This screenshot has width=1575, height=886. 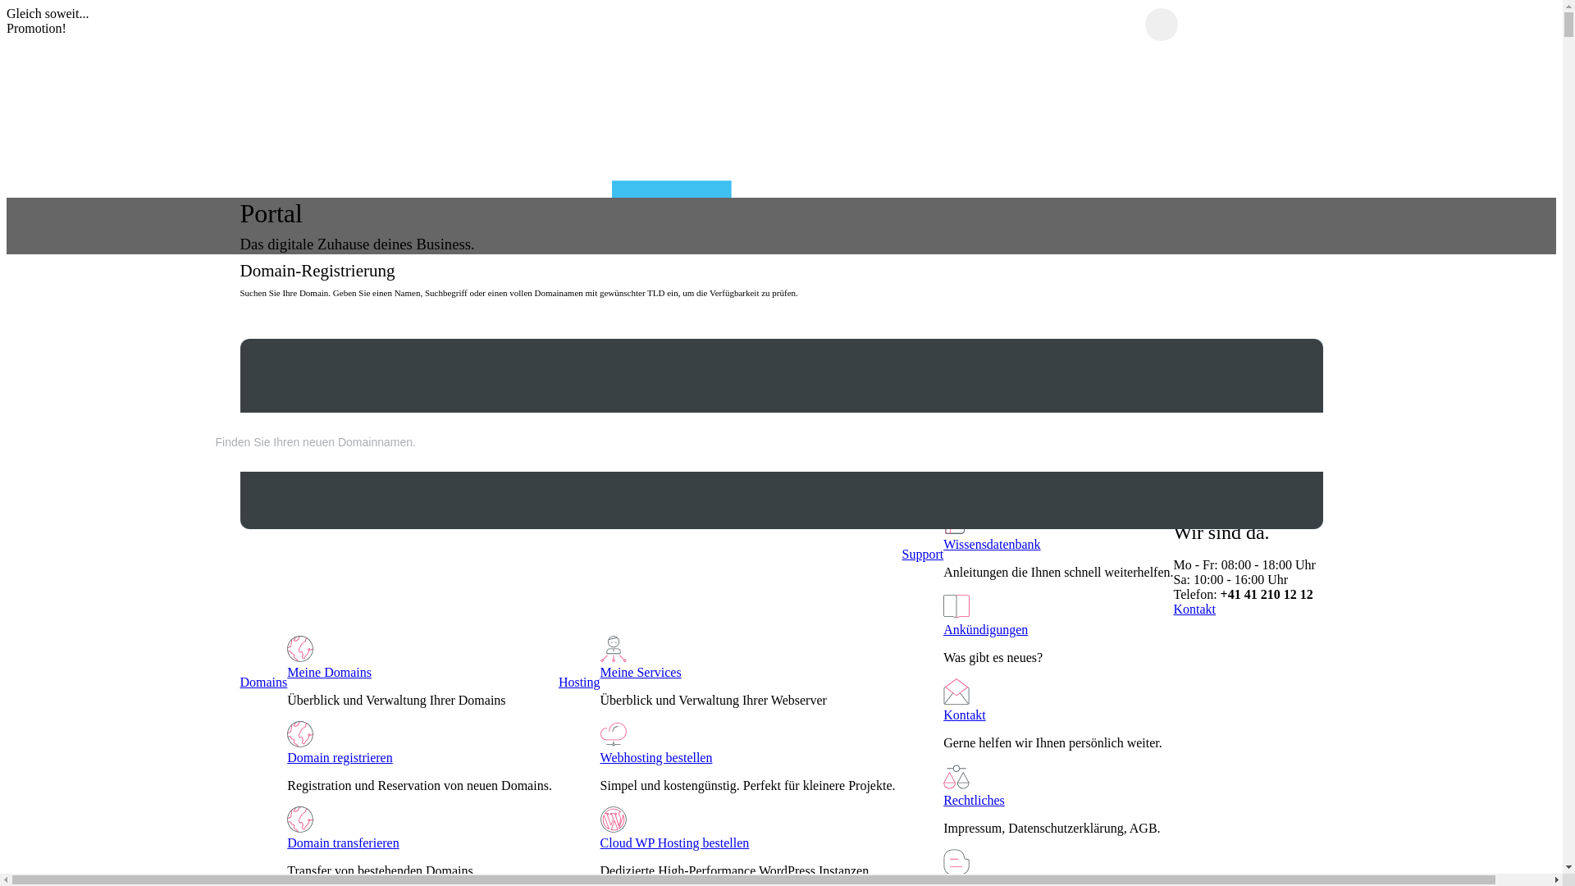 What do you see at coordinates (756, 442) in the screenshot?
I see `Geben Sie einen Namen oder ein Wort ein` at bounding box center [756, 442].